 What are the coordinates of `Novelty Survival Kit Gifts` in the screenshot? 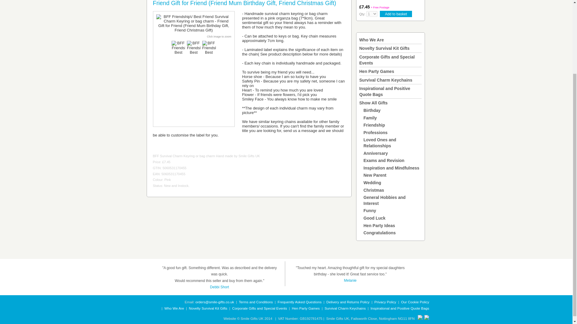 It's located at (385, 48).